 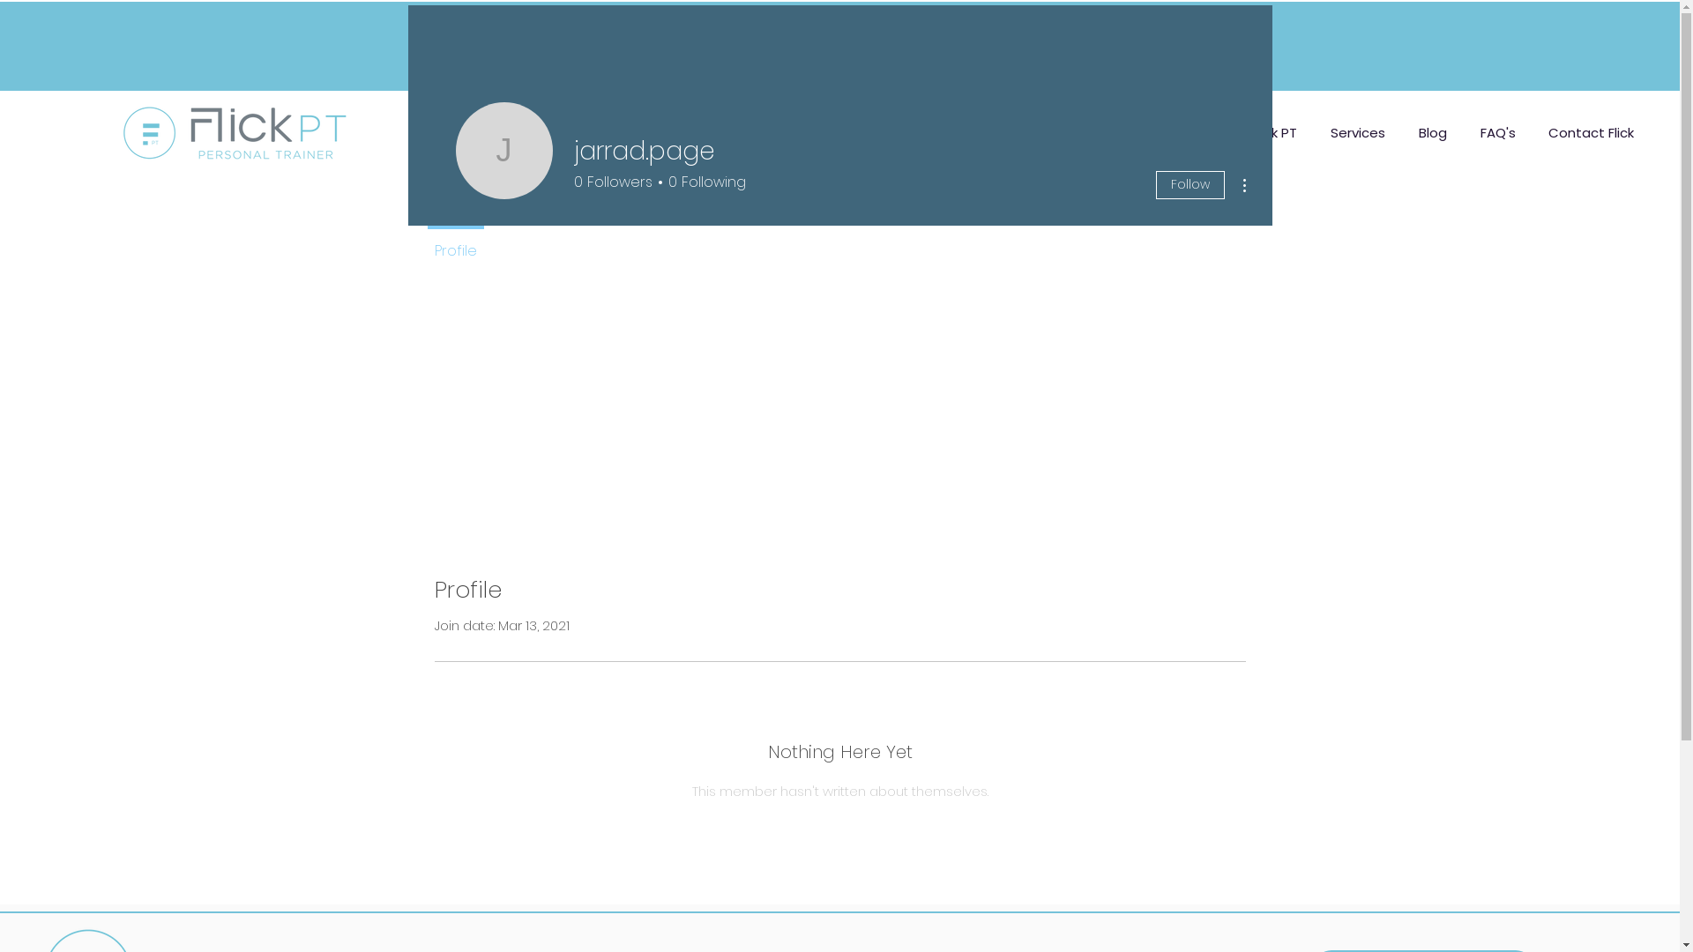 I want to click on About Flick PT, so click(x=1252, y=133).